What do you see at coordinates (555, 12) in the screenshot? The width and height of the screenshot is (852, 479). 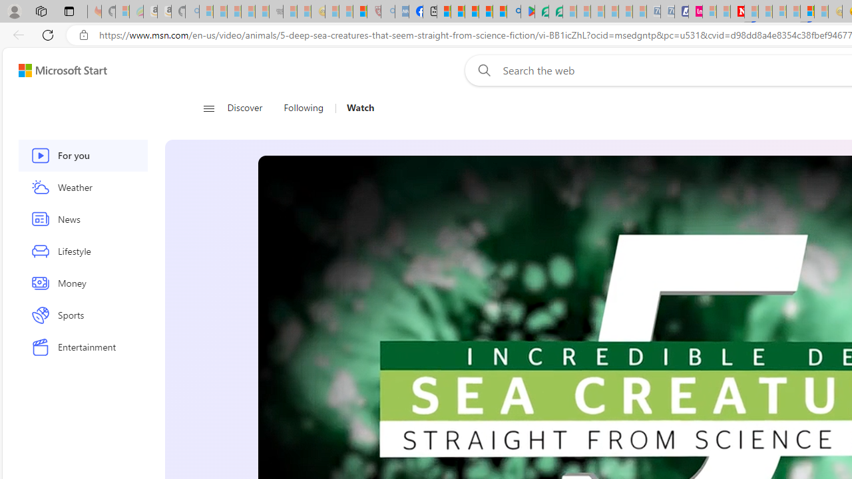 I see `Microsoft Word - consumer-privacy address update 2.2021` at bounding box center [555, 12].